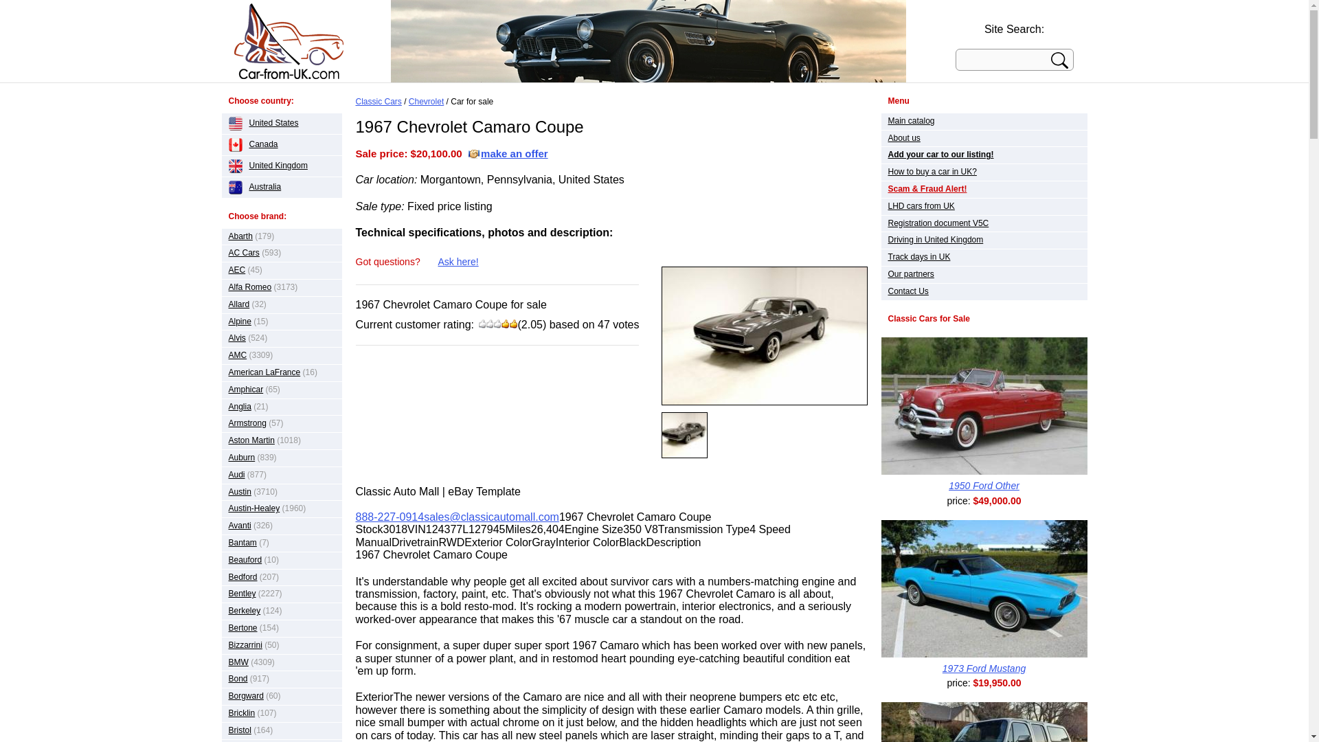 Image resolution: width=1319 pixels, height=742 pixels. Describe the element at coordinates (243, 252) in the screenshot. I see `AC Cars` at that location.